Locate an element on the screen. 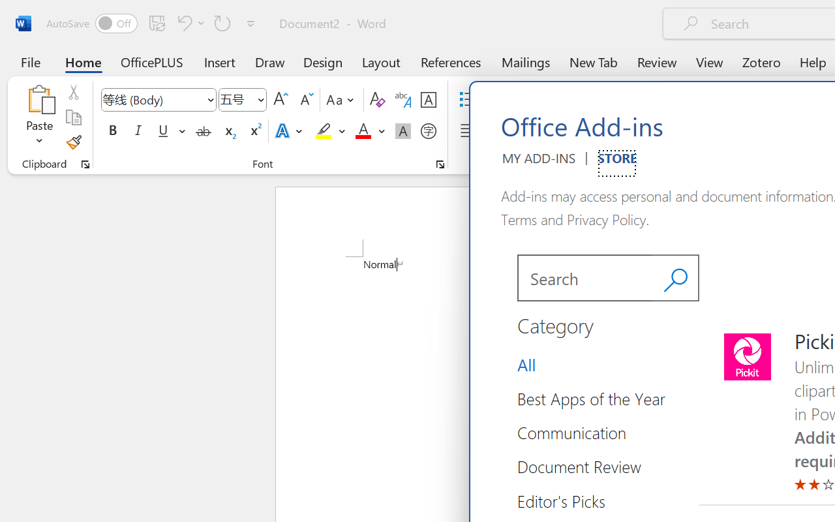  New Tab is located at coordinates (594, 61).